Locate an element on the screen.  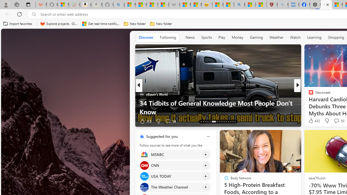
View comments 1 Comment is located at coordinates (335, 121).